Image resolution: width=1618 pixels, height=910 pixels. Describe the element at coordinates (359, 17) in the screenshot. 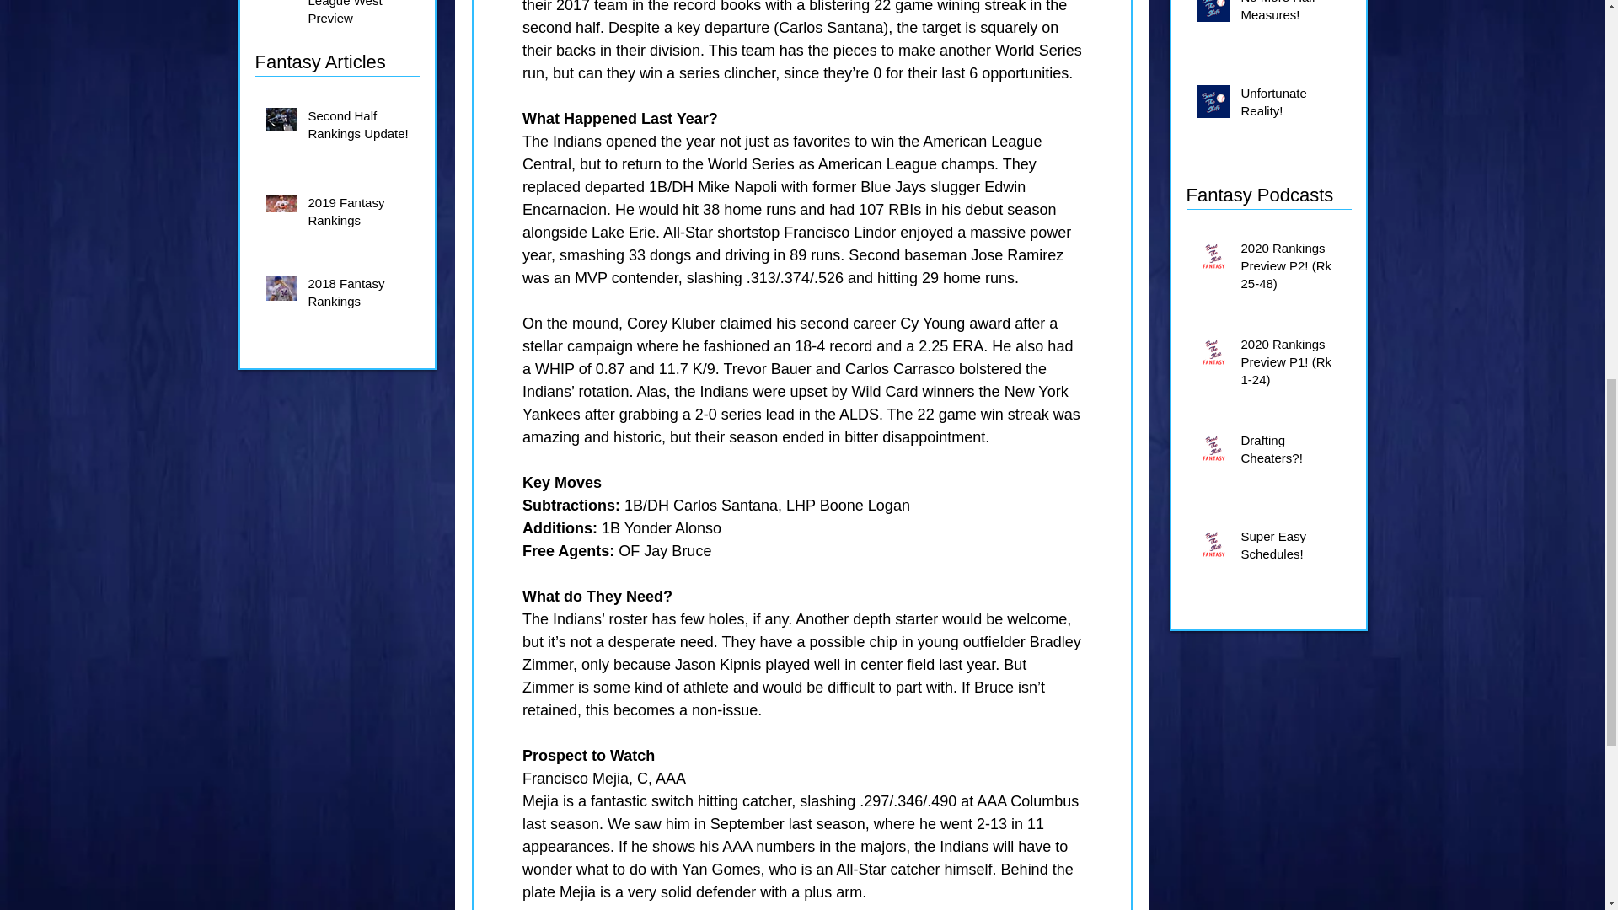

I see `2020 American League West Preview` at that location.